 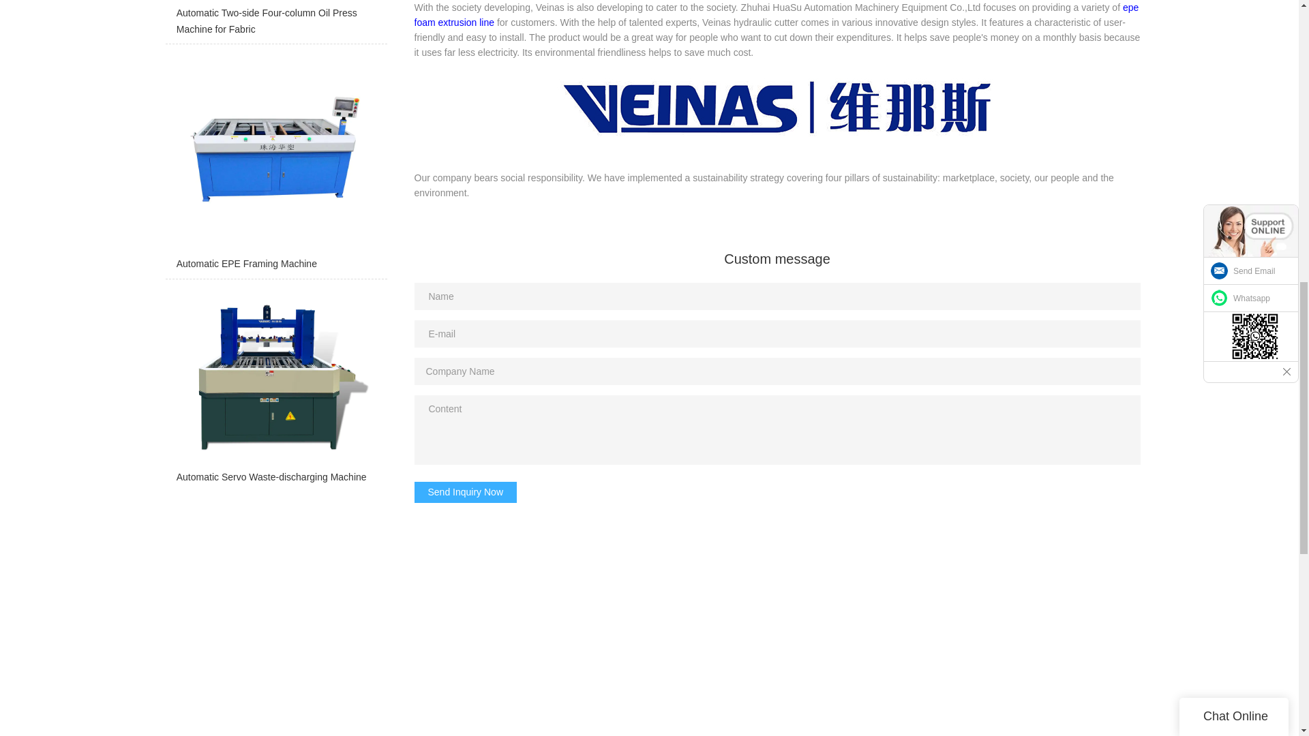 What do you see at coordinates (275, 165) in the screenshot?
I see `Automatic EPE Framing Machine` at bounding box center [275, 165].